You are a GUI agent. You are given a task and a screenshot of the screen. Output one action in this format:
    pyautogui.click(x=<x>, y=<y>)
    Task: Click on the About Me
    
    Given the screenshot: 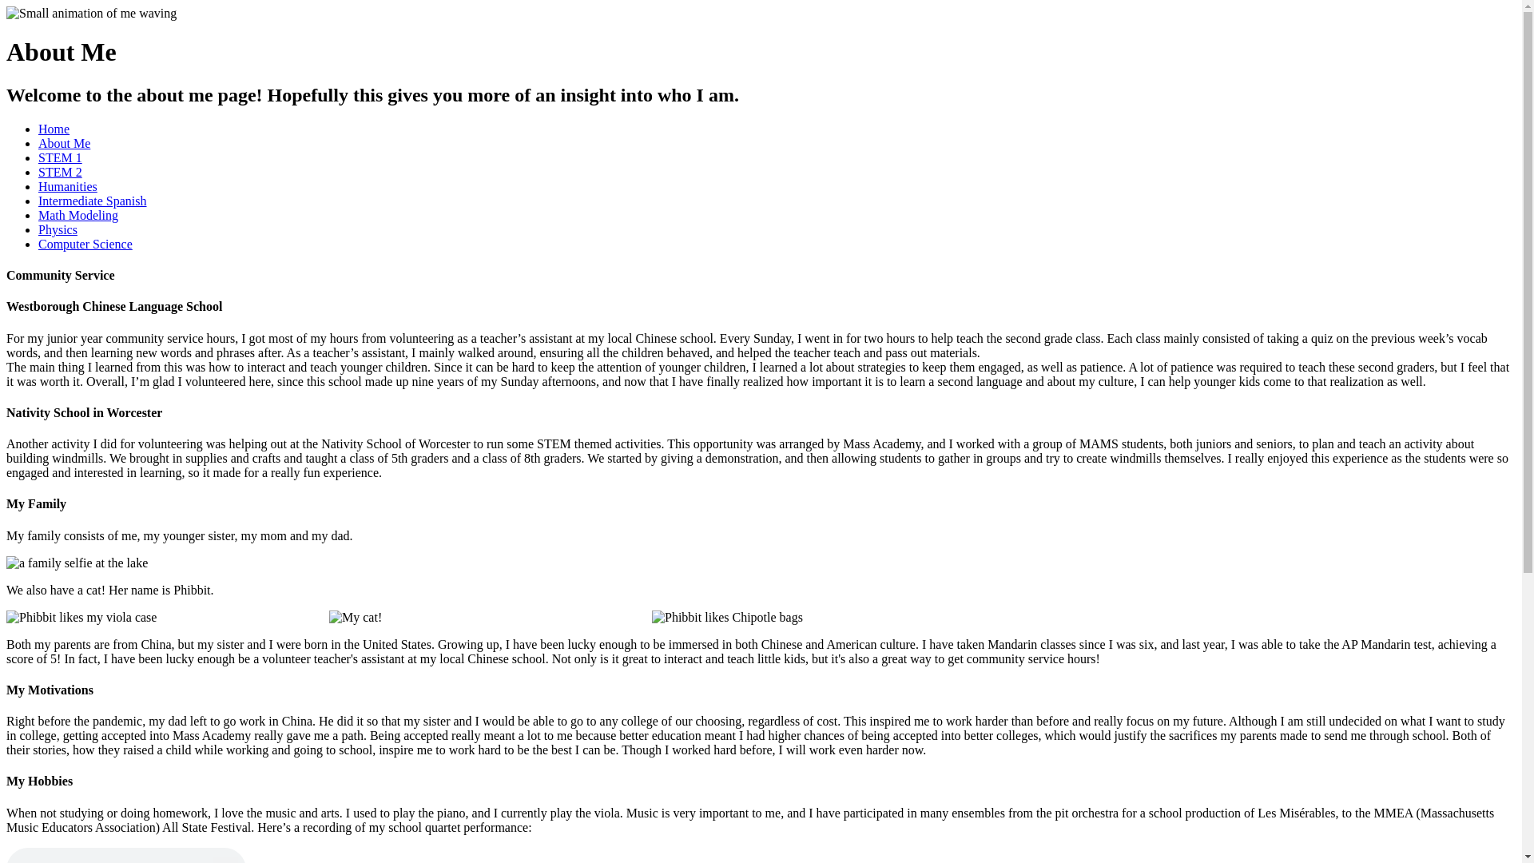 What is the action you would take?
    pyautogui.click(x=64, y=142)
    